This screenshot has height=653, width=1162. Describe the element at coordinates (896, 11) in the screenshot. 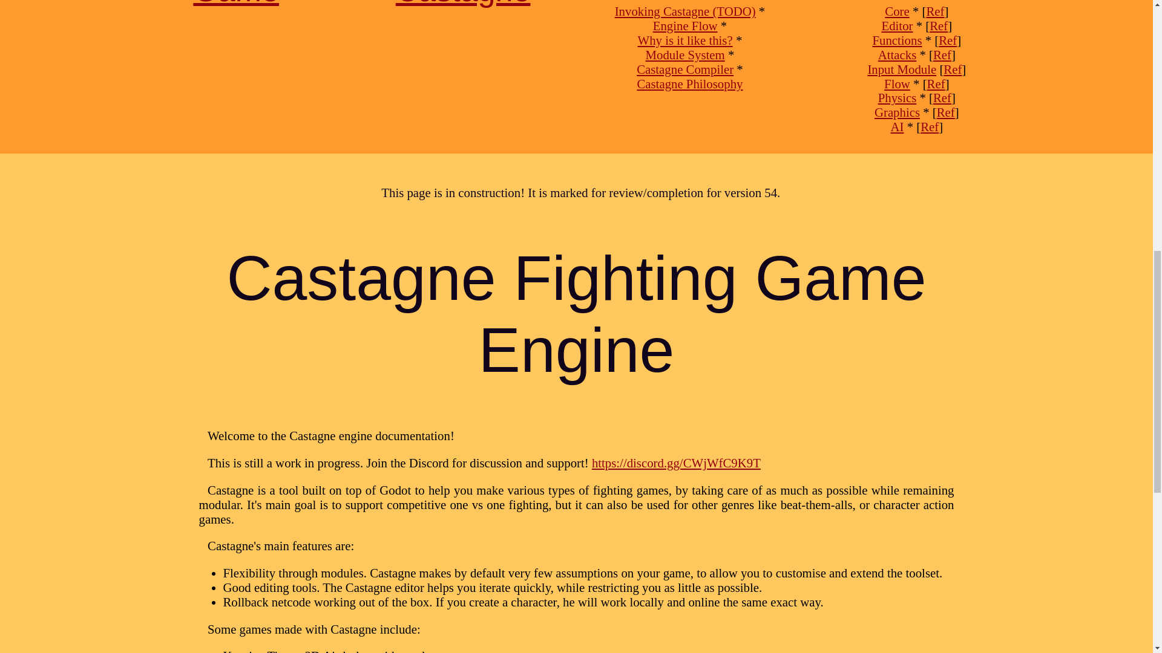

I see `Core` at that location.